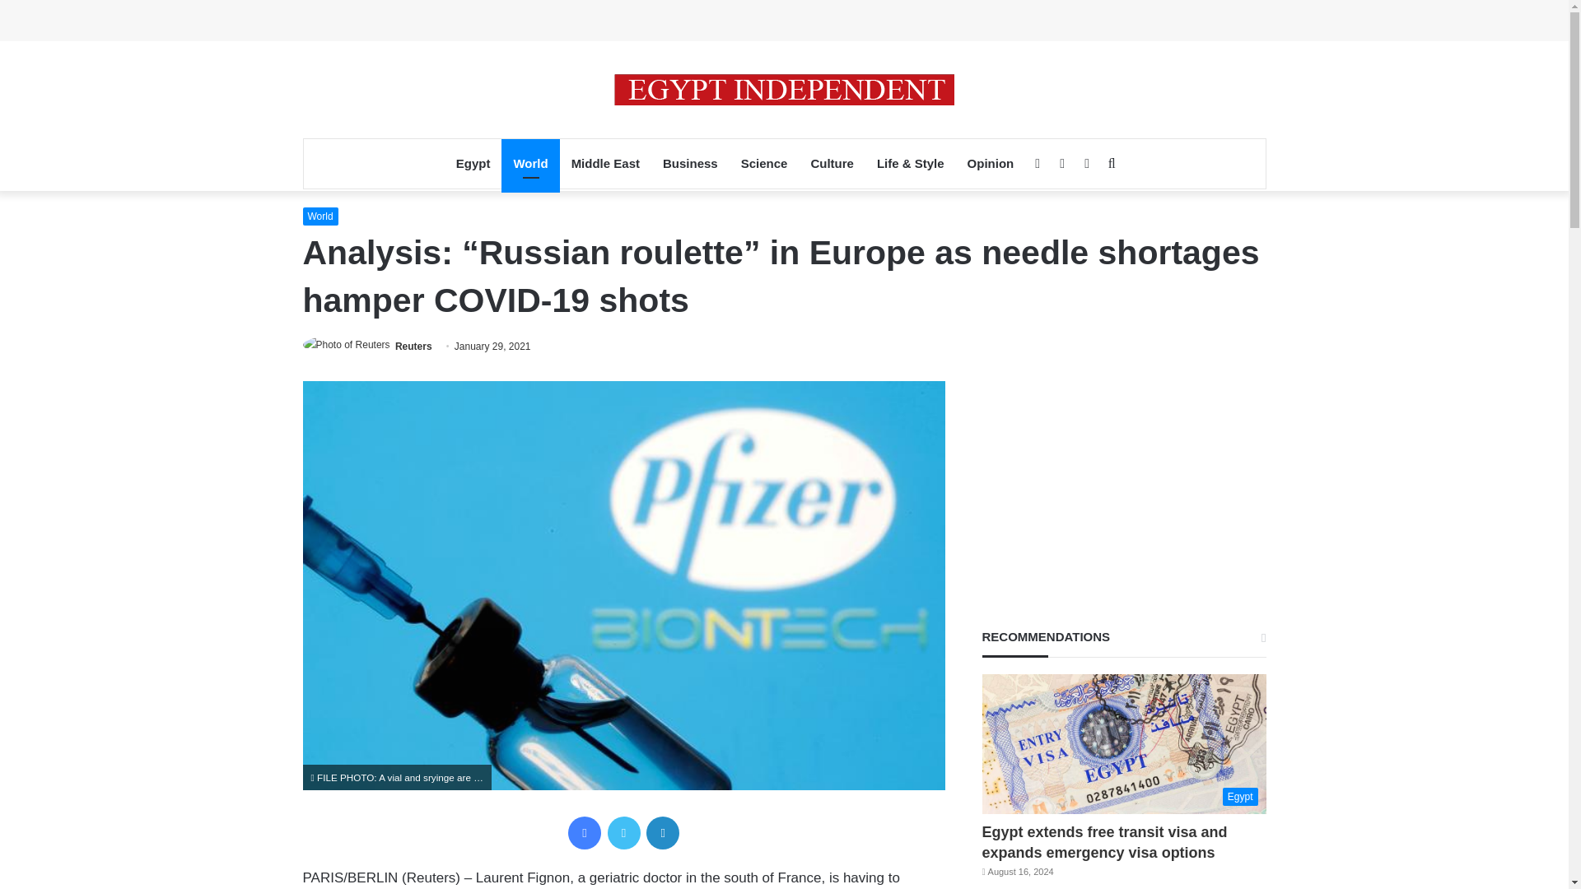  Describe the element at coordinates (320, 216) in the screenshot. I see `World` at that location.